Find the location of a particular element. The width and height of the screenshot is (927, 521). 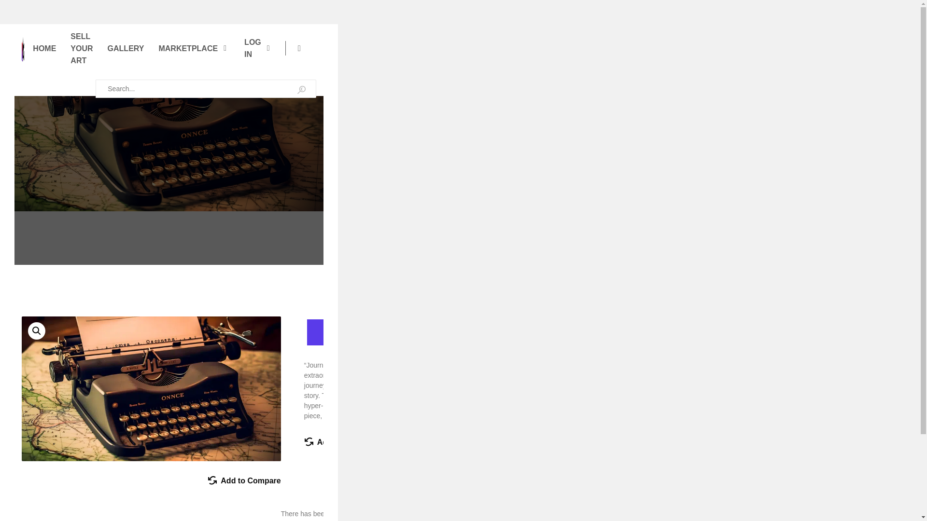

HOME is located at coordinates (44, 48).